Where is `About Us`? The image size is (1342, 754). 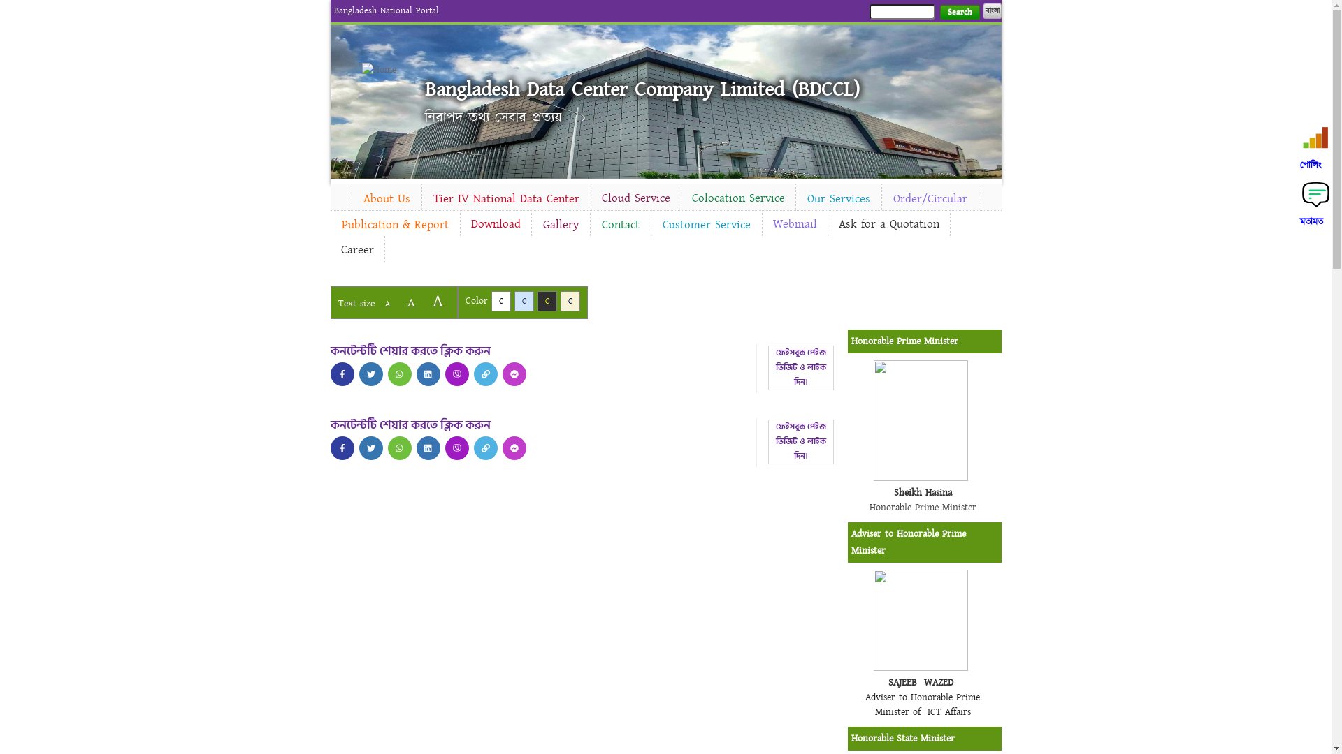 About Us is located at coordinates (387, 199).